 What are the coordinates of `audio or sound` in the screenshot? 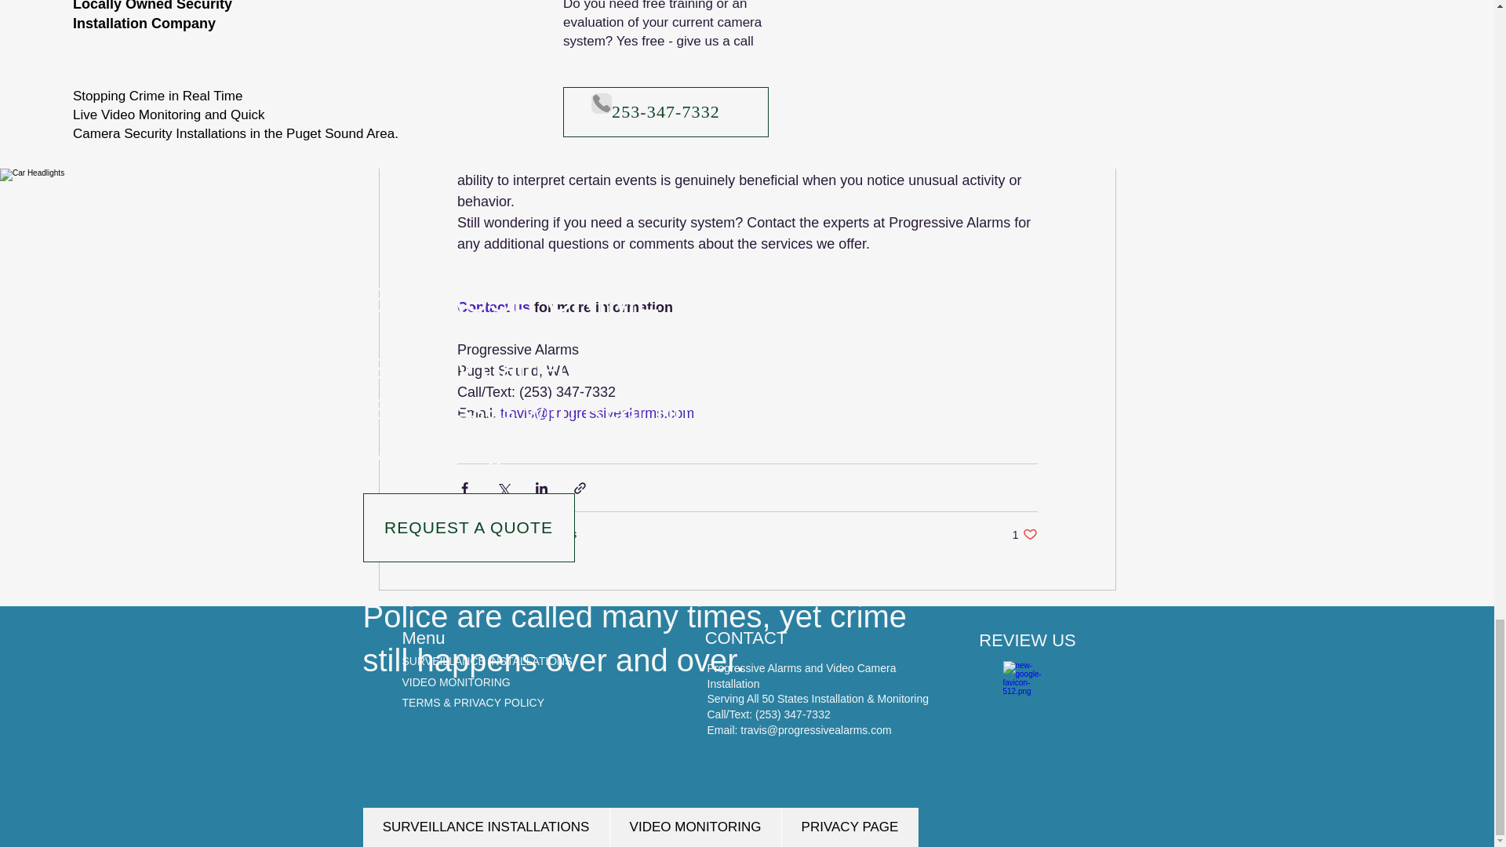 It's located at (1024, 534).